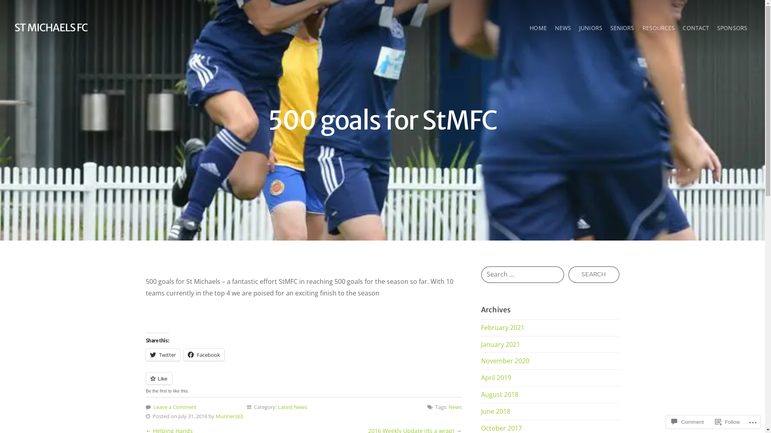 The height and width of the screenshot is (433, 771). Describe the element at coordinates (591, 28) in the screenshot. I see `JUNIORS` at that location.